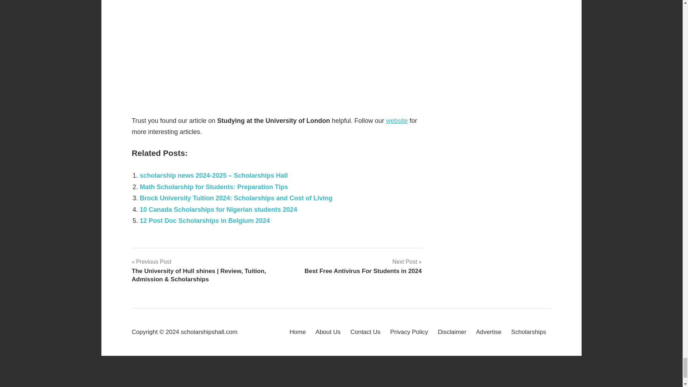  I want to click on FULLY FUNDED SCHOLARSHIPS FOR INTERNATIONAL STUDENTS, so click(277, 51).